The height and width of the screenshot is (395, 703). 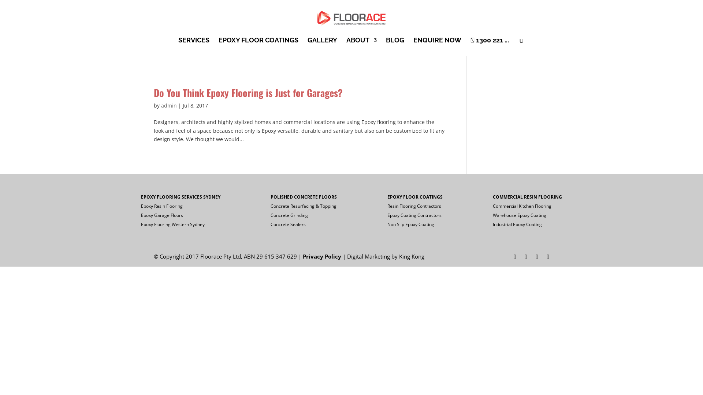 I want to click on EPOXY FLOORING SERVICES SYDNEY, so click(x=181, y=197).